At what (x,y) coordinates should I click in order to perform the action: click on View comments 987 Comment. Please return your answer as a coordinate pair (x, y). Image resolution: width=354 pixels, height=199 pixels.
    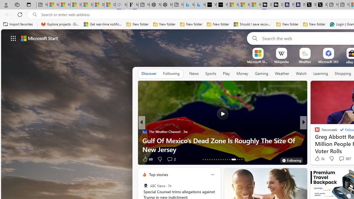
    Looking at the image, I should click on (345, 159).